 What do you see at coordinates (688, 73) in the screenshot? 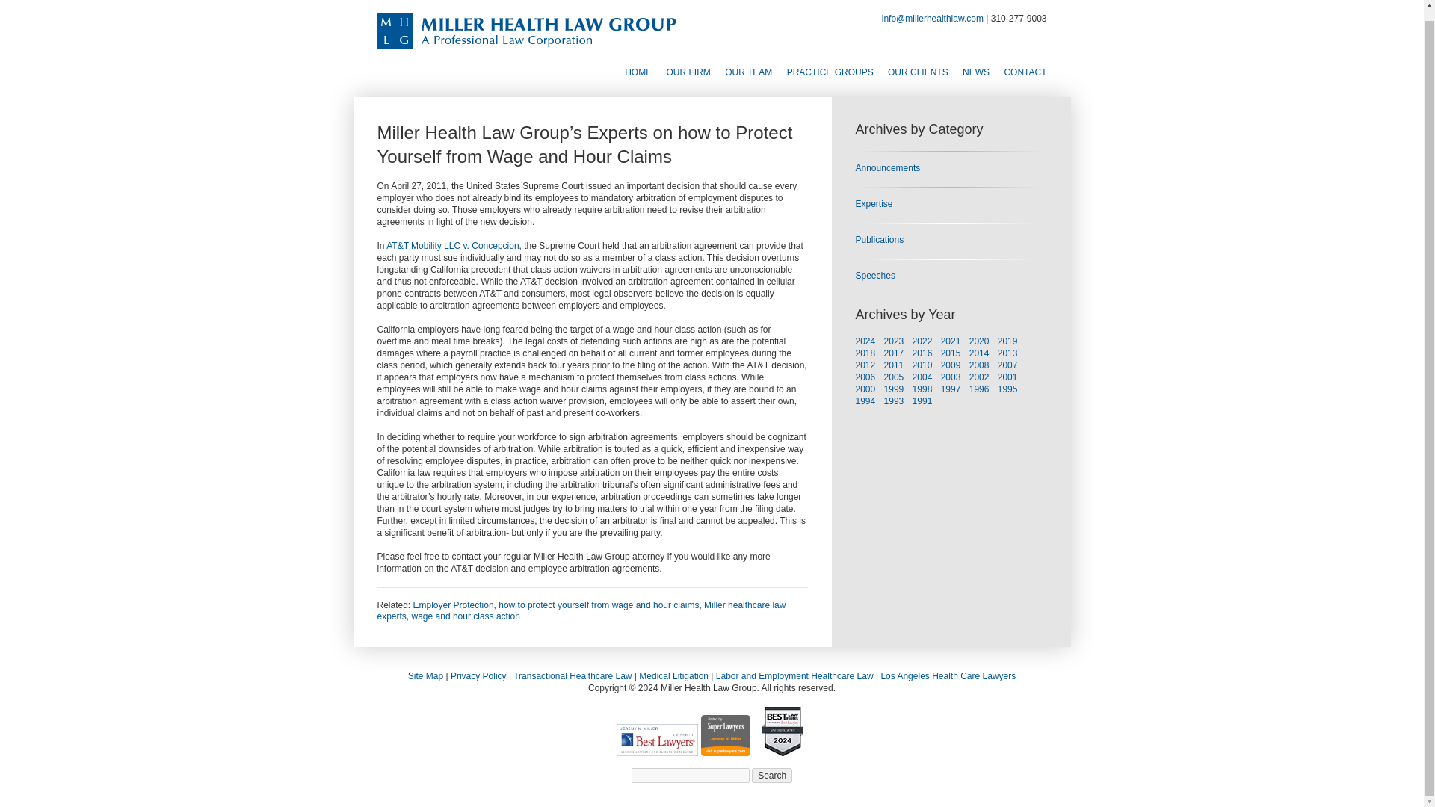
I see `OUR FIRM` at bounding box center [688, 73].